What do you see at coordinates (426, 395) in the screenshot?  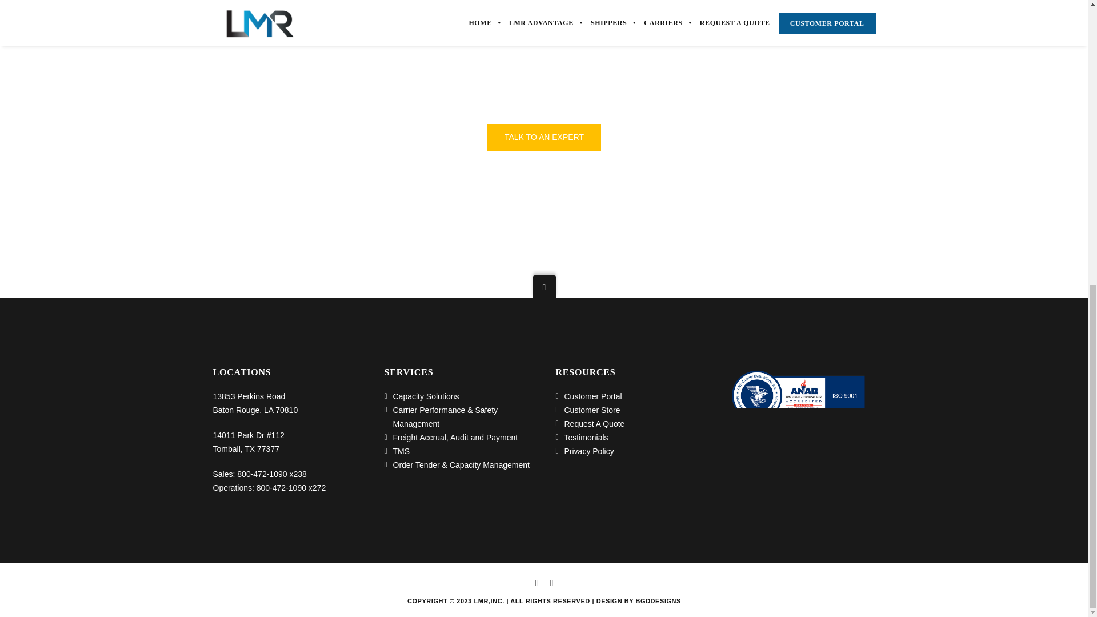 I see `Capacity Solutions` at bounding box center [426, 395].